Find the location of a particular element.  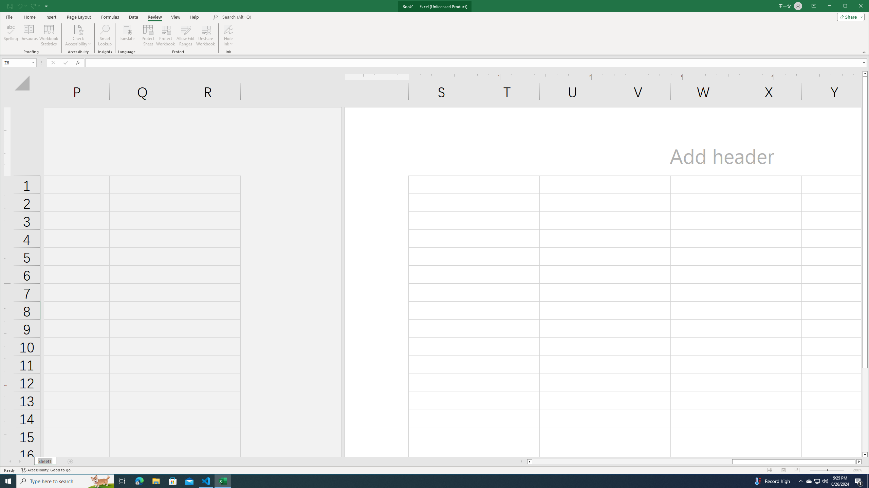

Excel - 1 running window is located at coordinates (223, 481).